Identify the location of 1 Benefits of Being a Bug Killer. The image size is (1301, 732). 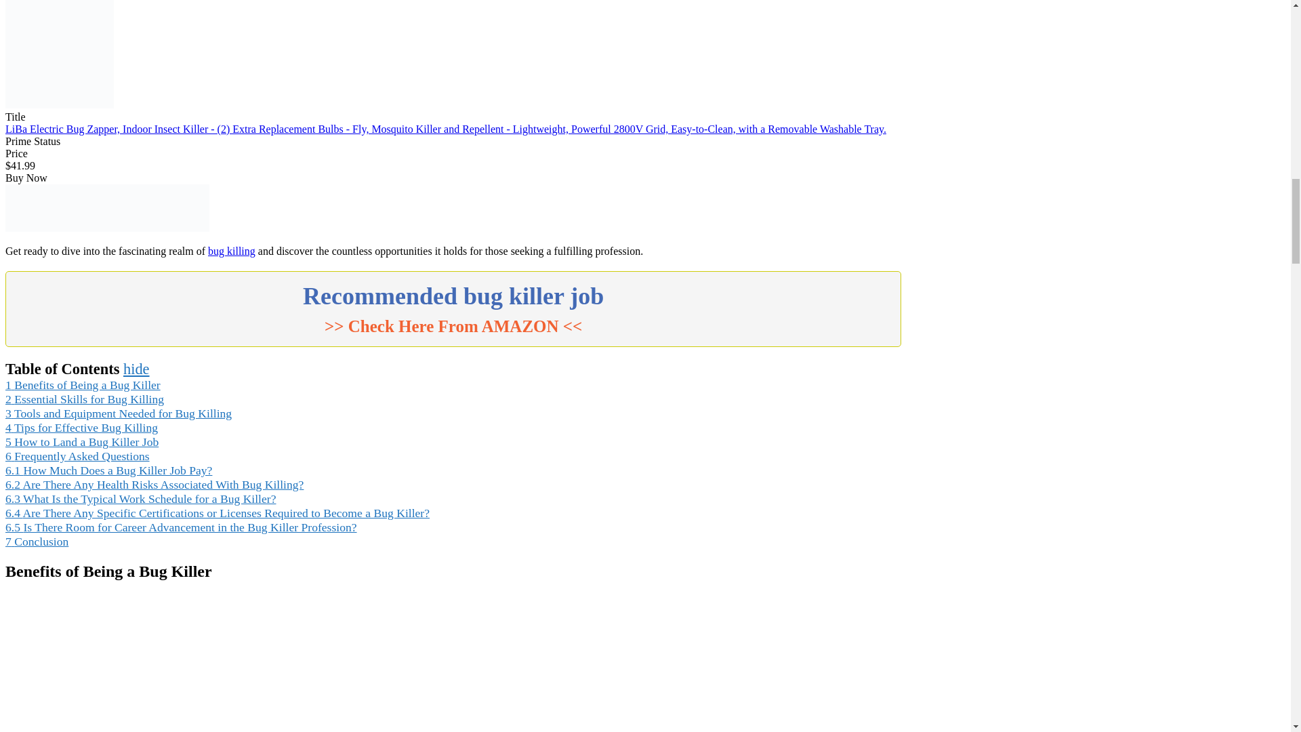
(83, 385).